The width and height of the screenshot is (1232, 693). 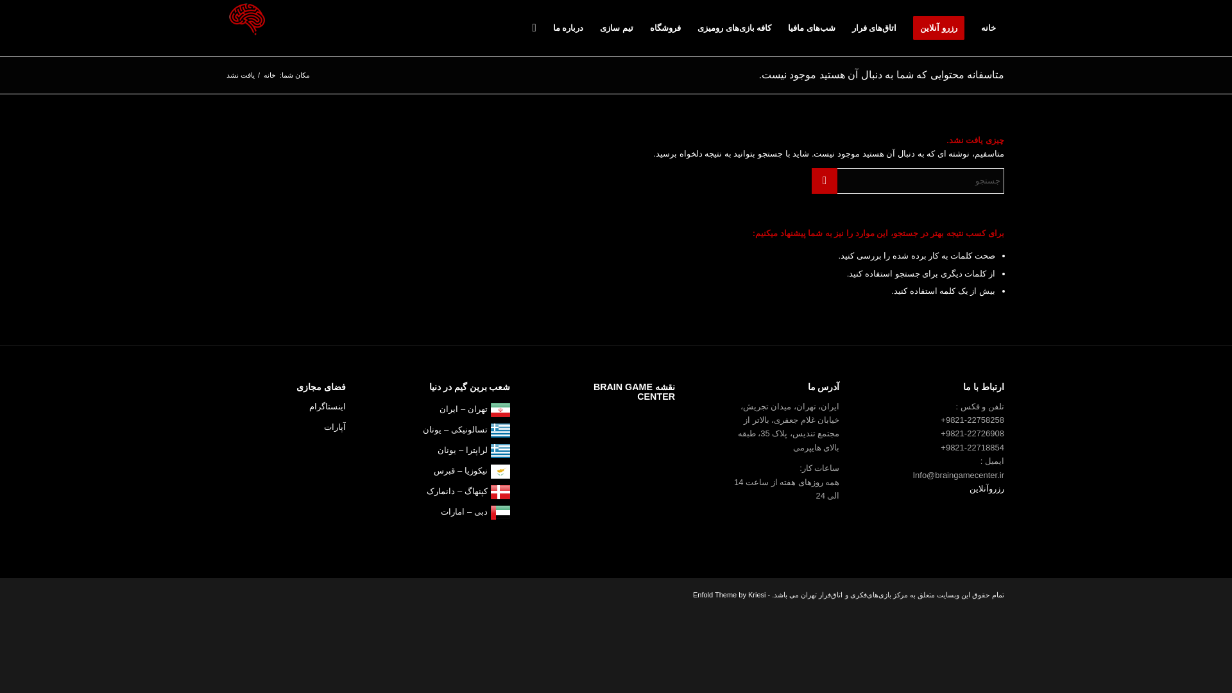 What do you see at coordinates (729, 595) in the screenshot?
I see `Enfold Theme by Kriesi` at bounding box center [729, 595].